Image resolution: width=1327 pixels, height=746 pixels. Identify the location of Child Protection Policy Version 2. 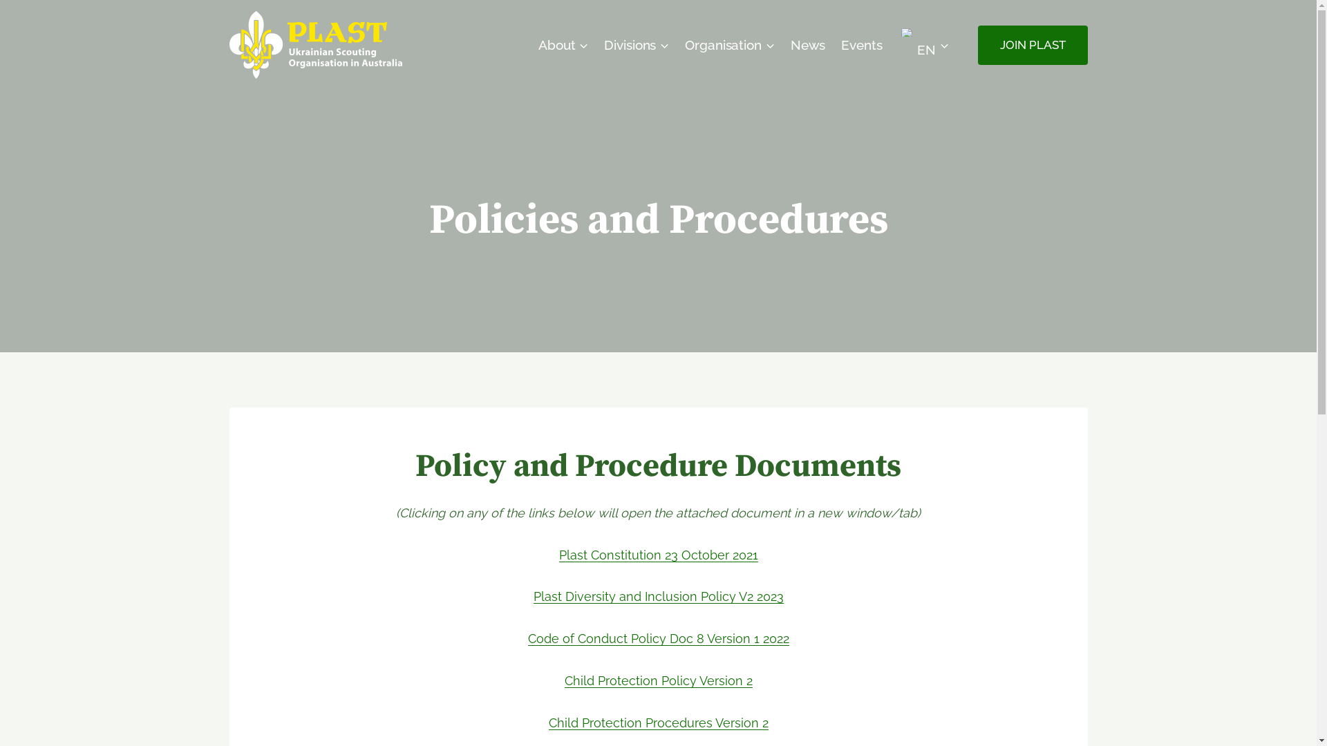
(658, 681).